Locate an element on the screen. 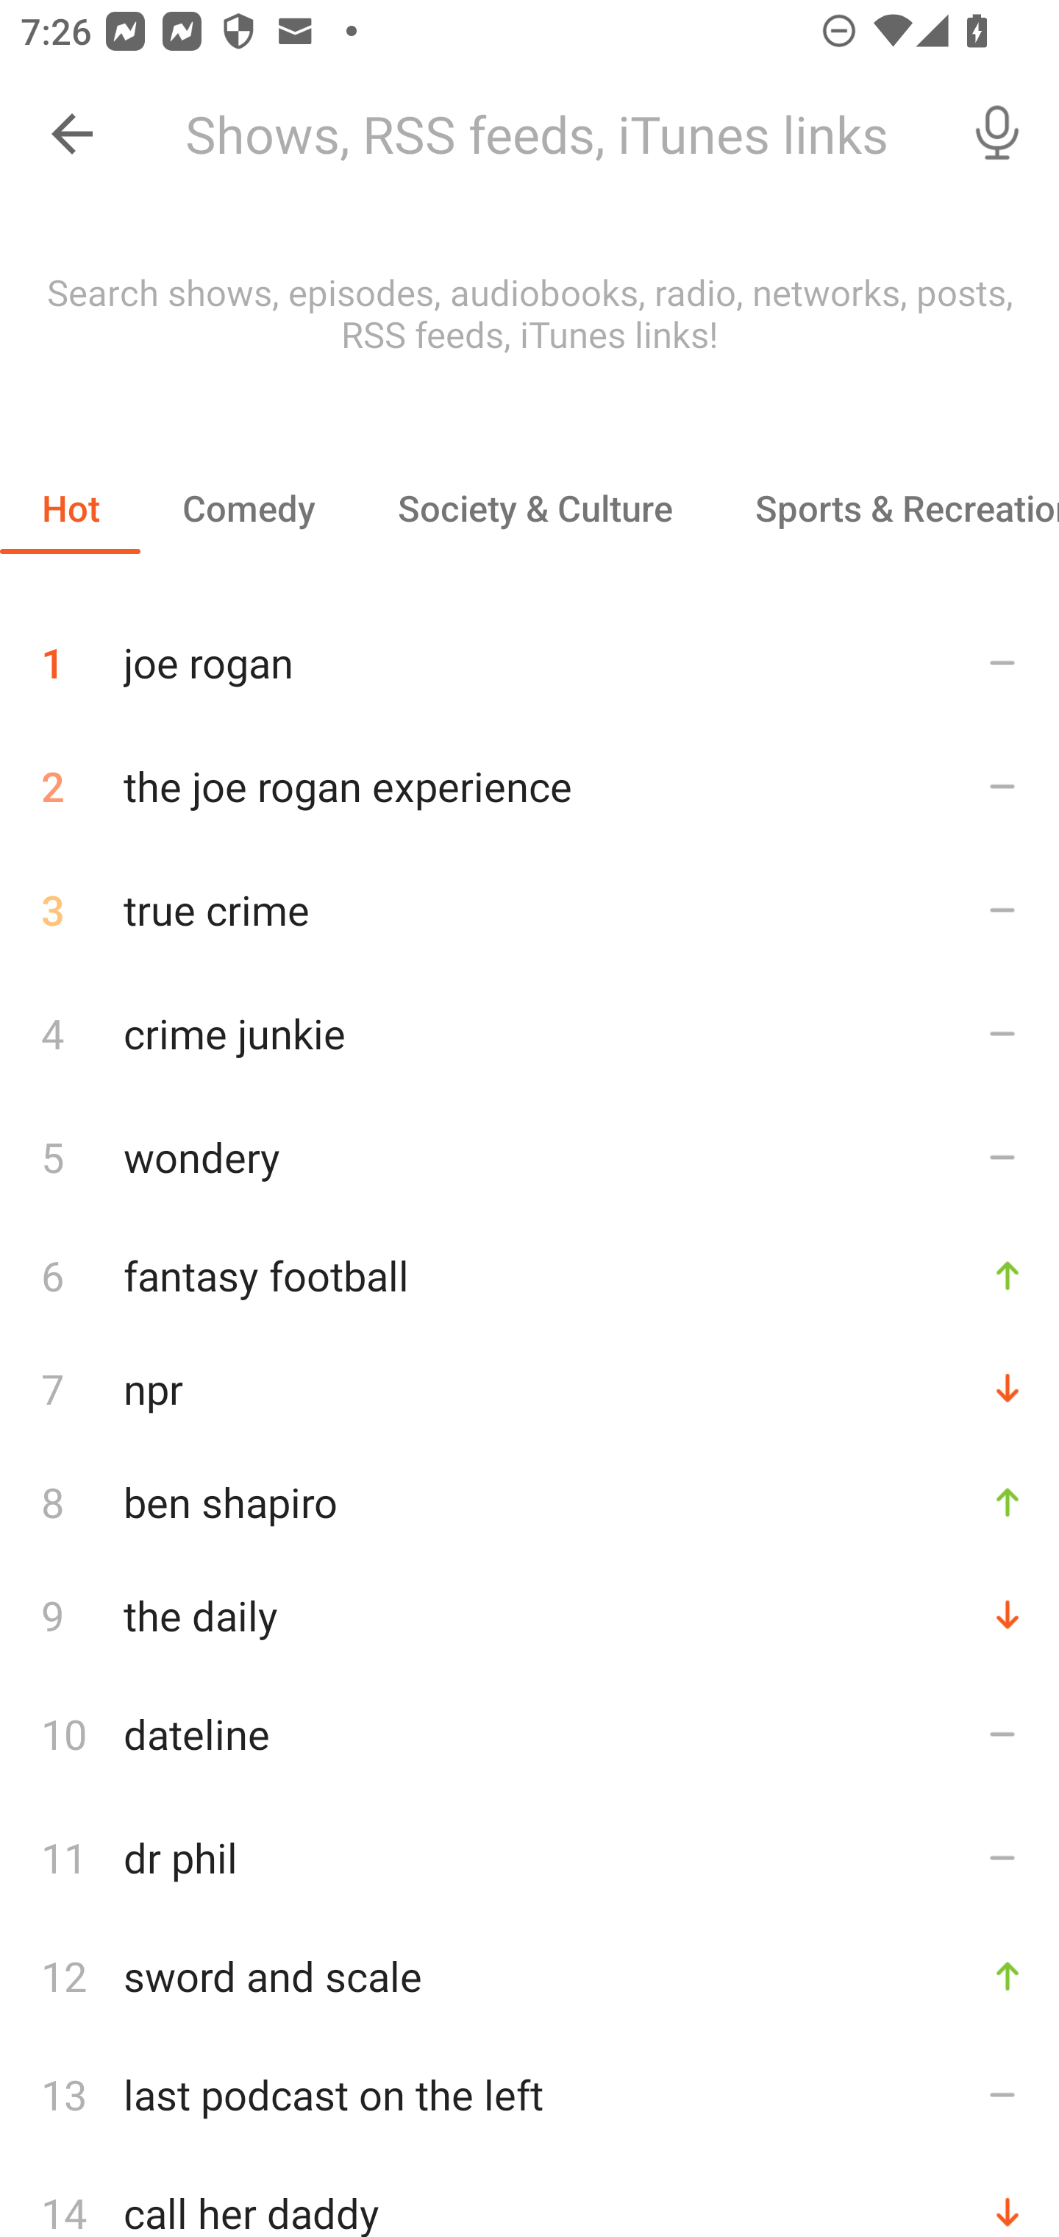 This screenshot has width=1059, height=2237. Shows, RSS feeds, iTunes links is located at coordinates (550, 134).